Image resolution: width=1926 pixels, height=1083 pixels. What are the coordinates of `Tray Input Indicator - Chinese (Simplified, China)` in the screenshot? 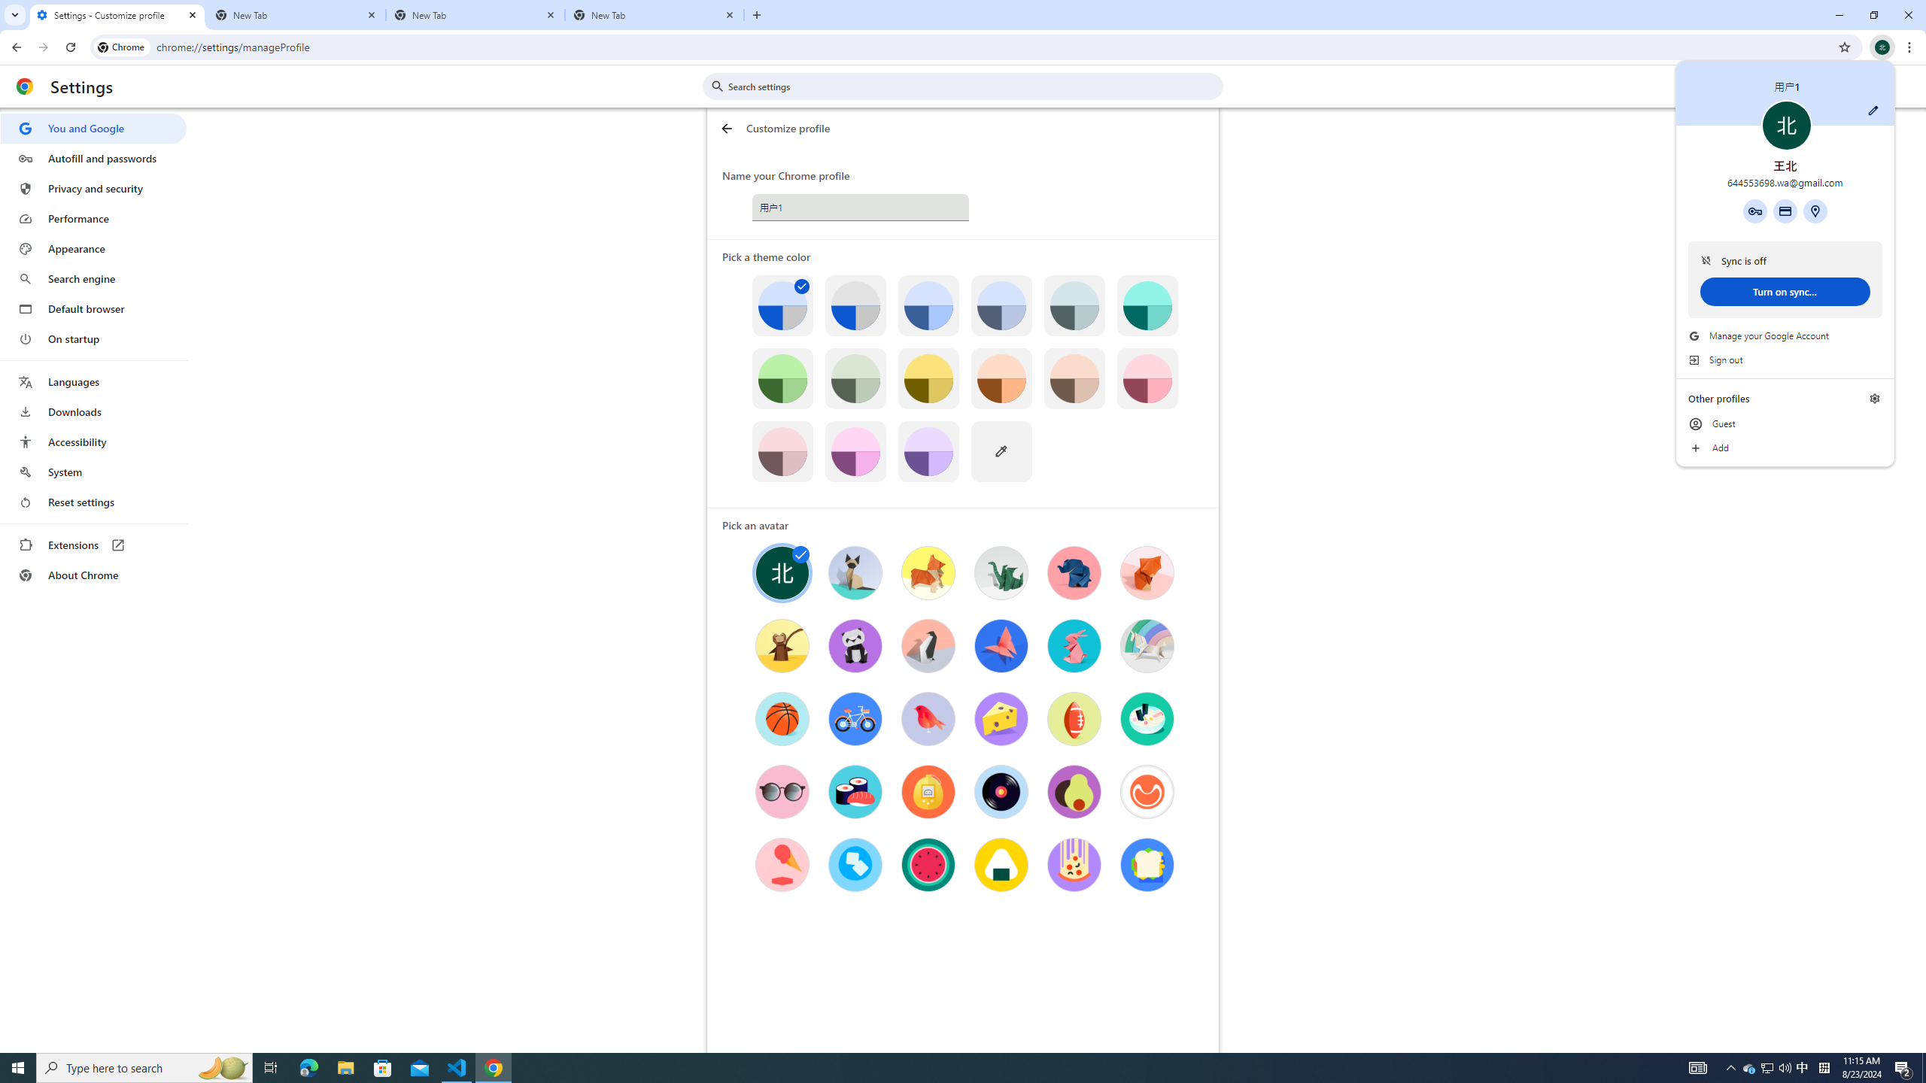 It's located at (1824, 1068).